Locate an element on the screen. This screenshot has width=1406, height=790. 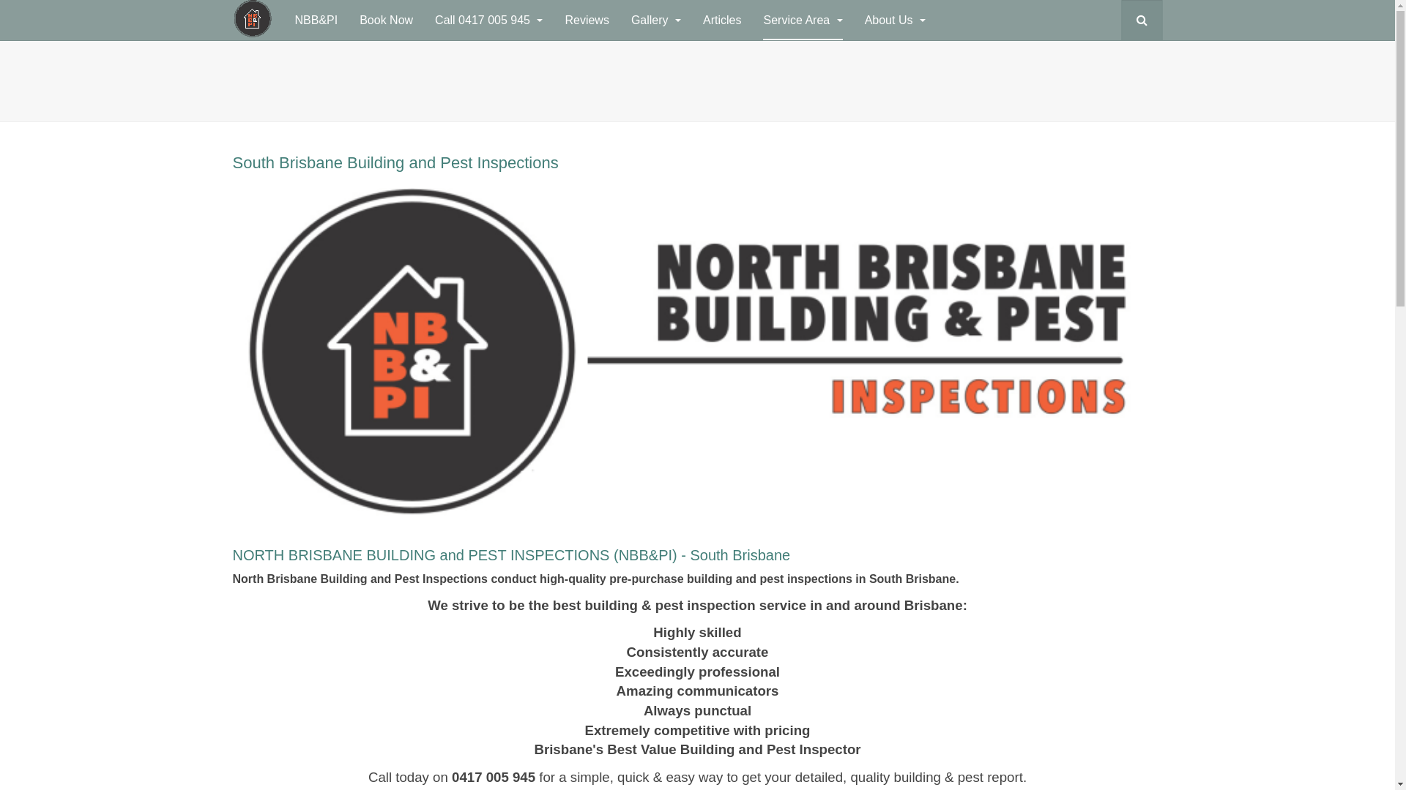
Call 0417 005 945 is located at coordinates (489, 20).